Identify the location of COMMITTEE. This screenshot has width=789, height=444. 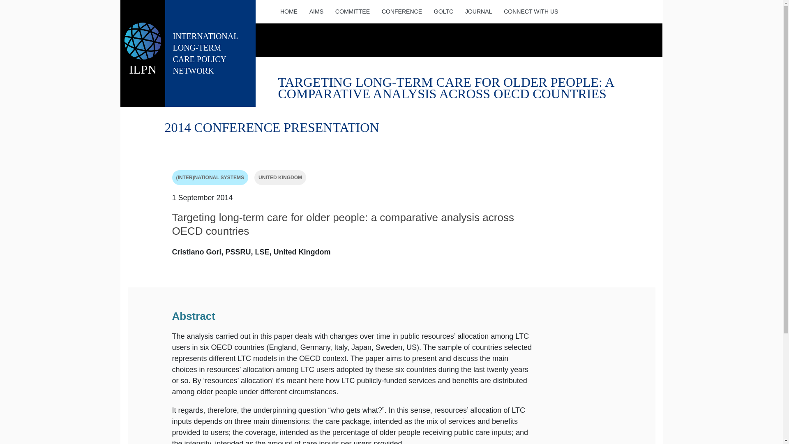
(443, 12).